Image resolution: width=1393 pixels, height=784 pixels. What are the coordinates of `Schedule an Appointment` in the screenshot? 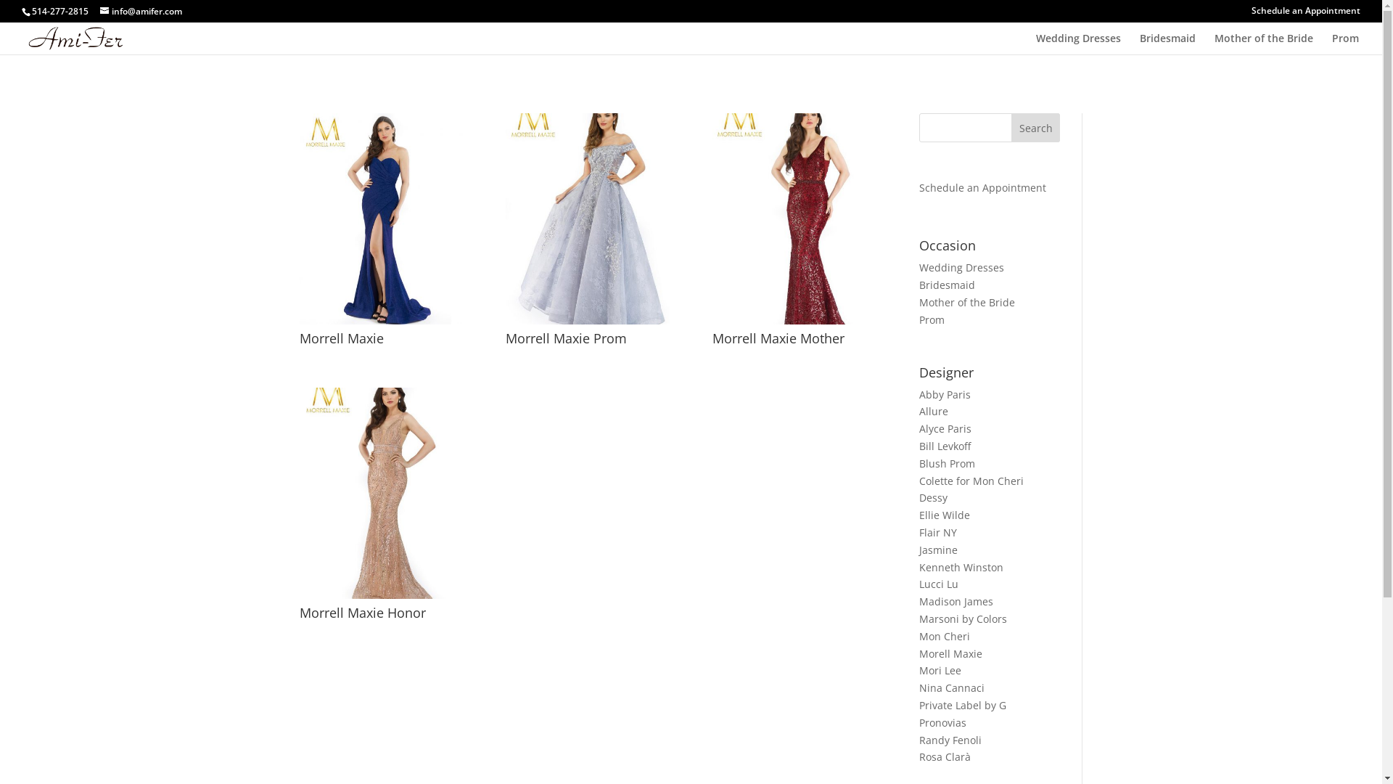 It's located at (982, 187).